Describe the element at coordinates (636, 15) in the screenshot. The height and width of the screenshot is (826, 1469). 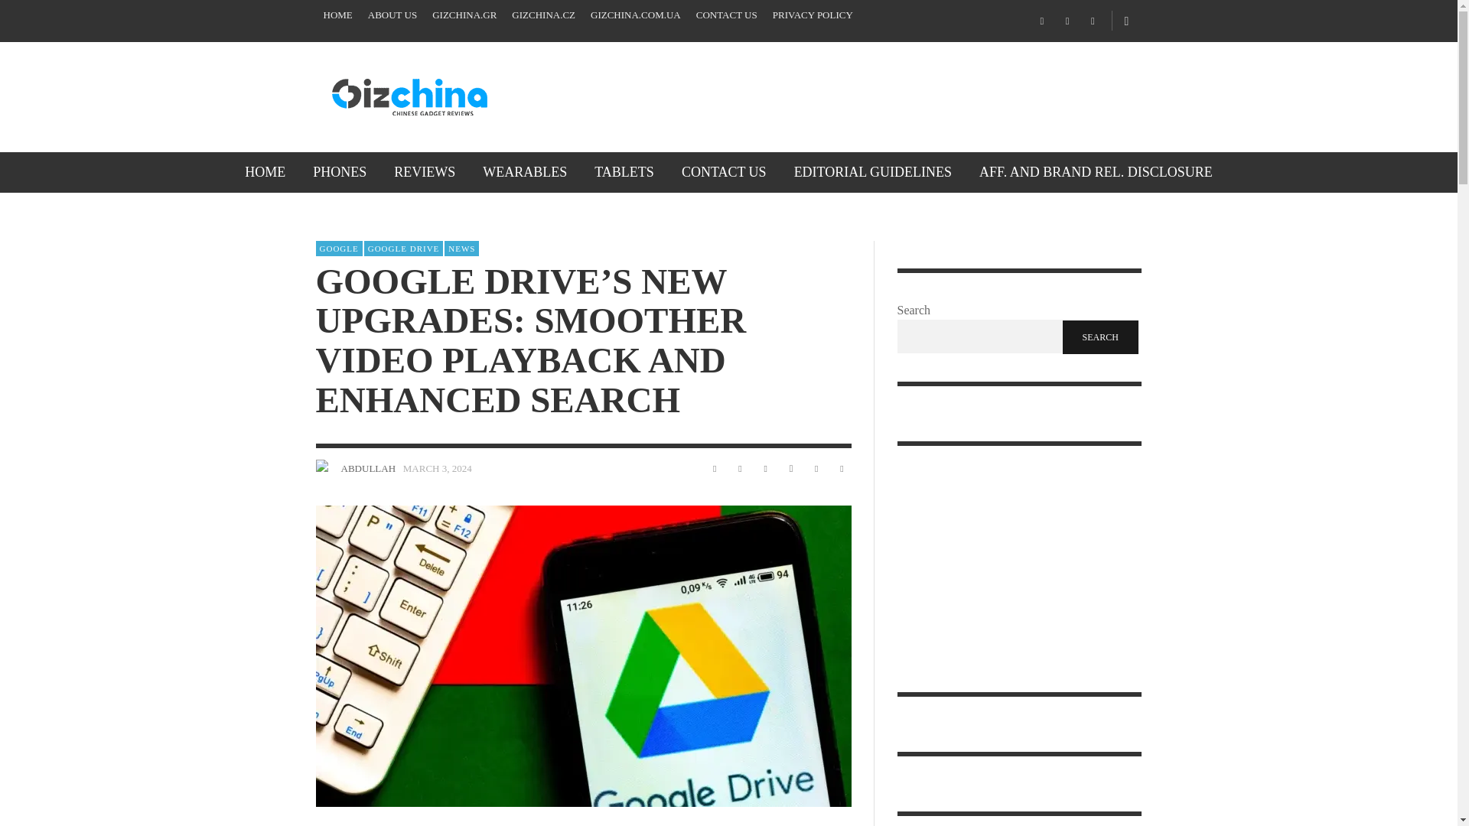
I see `GIZCHINA.COM.UA` at that location.